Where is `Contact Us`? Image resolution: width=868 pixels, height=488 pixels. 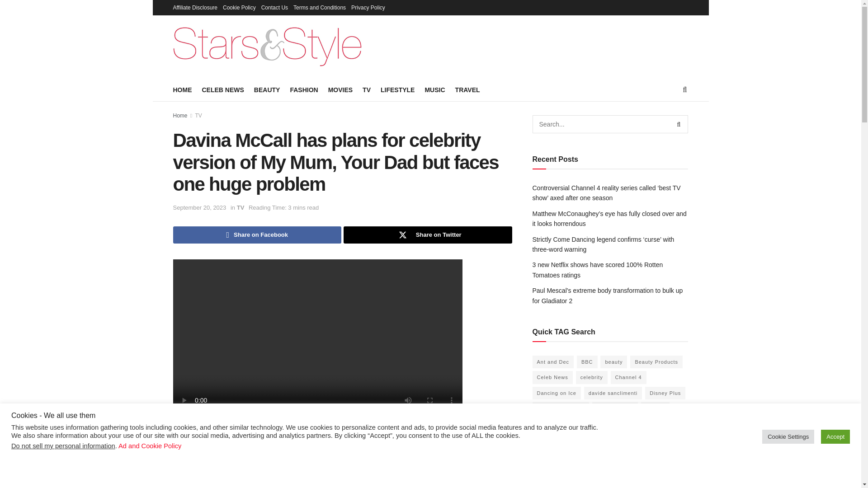 Contact Us is located at coordinates (274, 7).